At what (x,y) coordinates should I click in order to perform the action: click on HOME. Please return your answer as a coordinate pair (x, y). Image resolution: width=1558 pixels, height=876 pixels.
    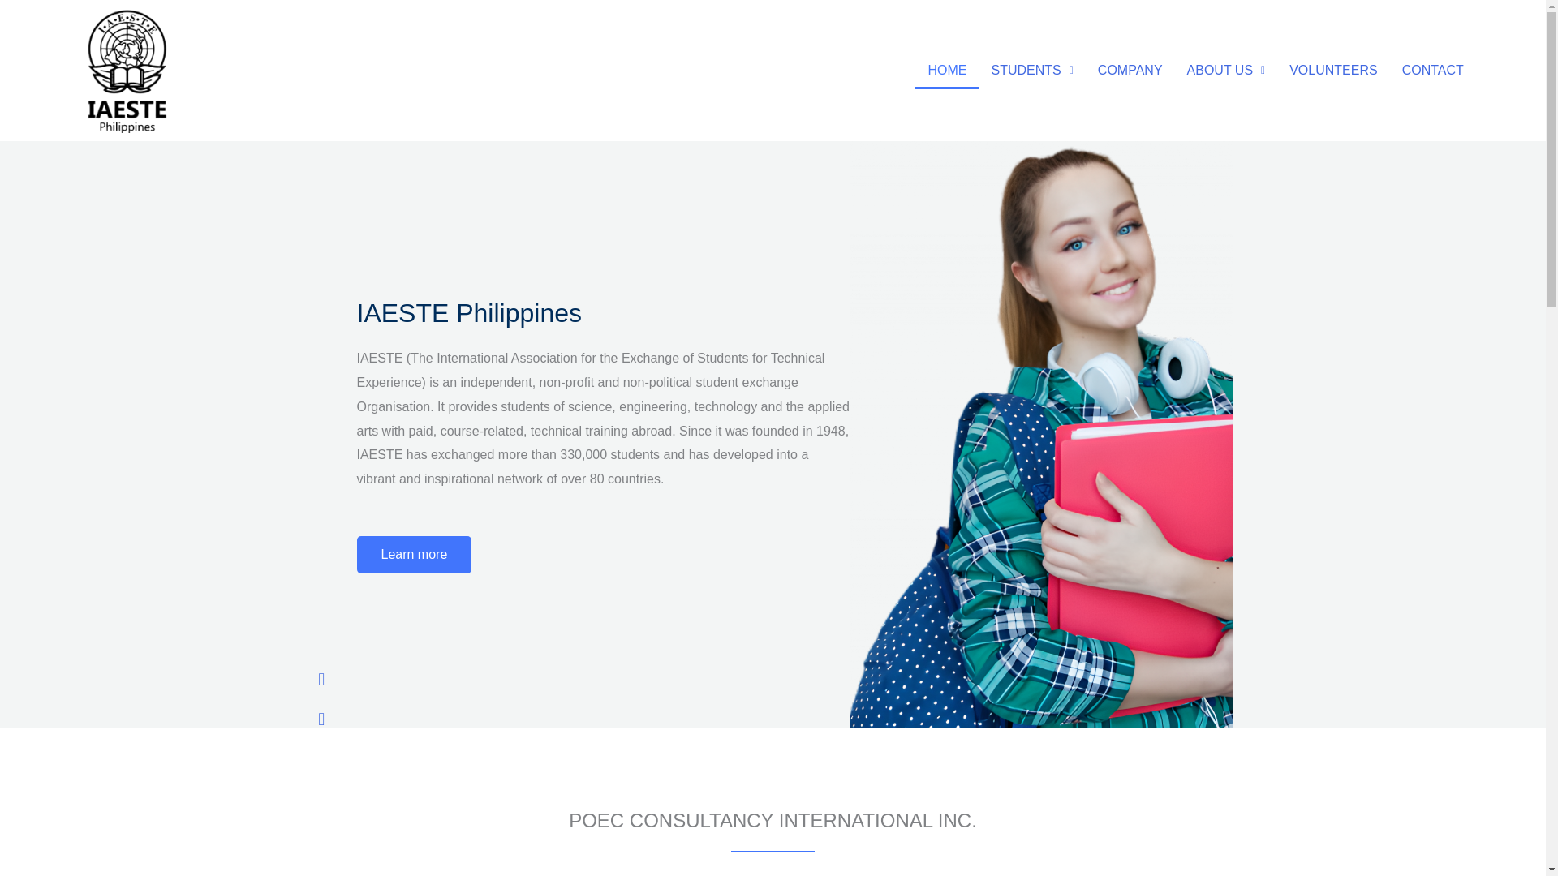
    Looking at the image, I should click on (946, 70).